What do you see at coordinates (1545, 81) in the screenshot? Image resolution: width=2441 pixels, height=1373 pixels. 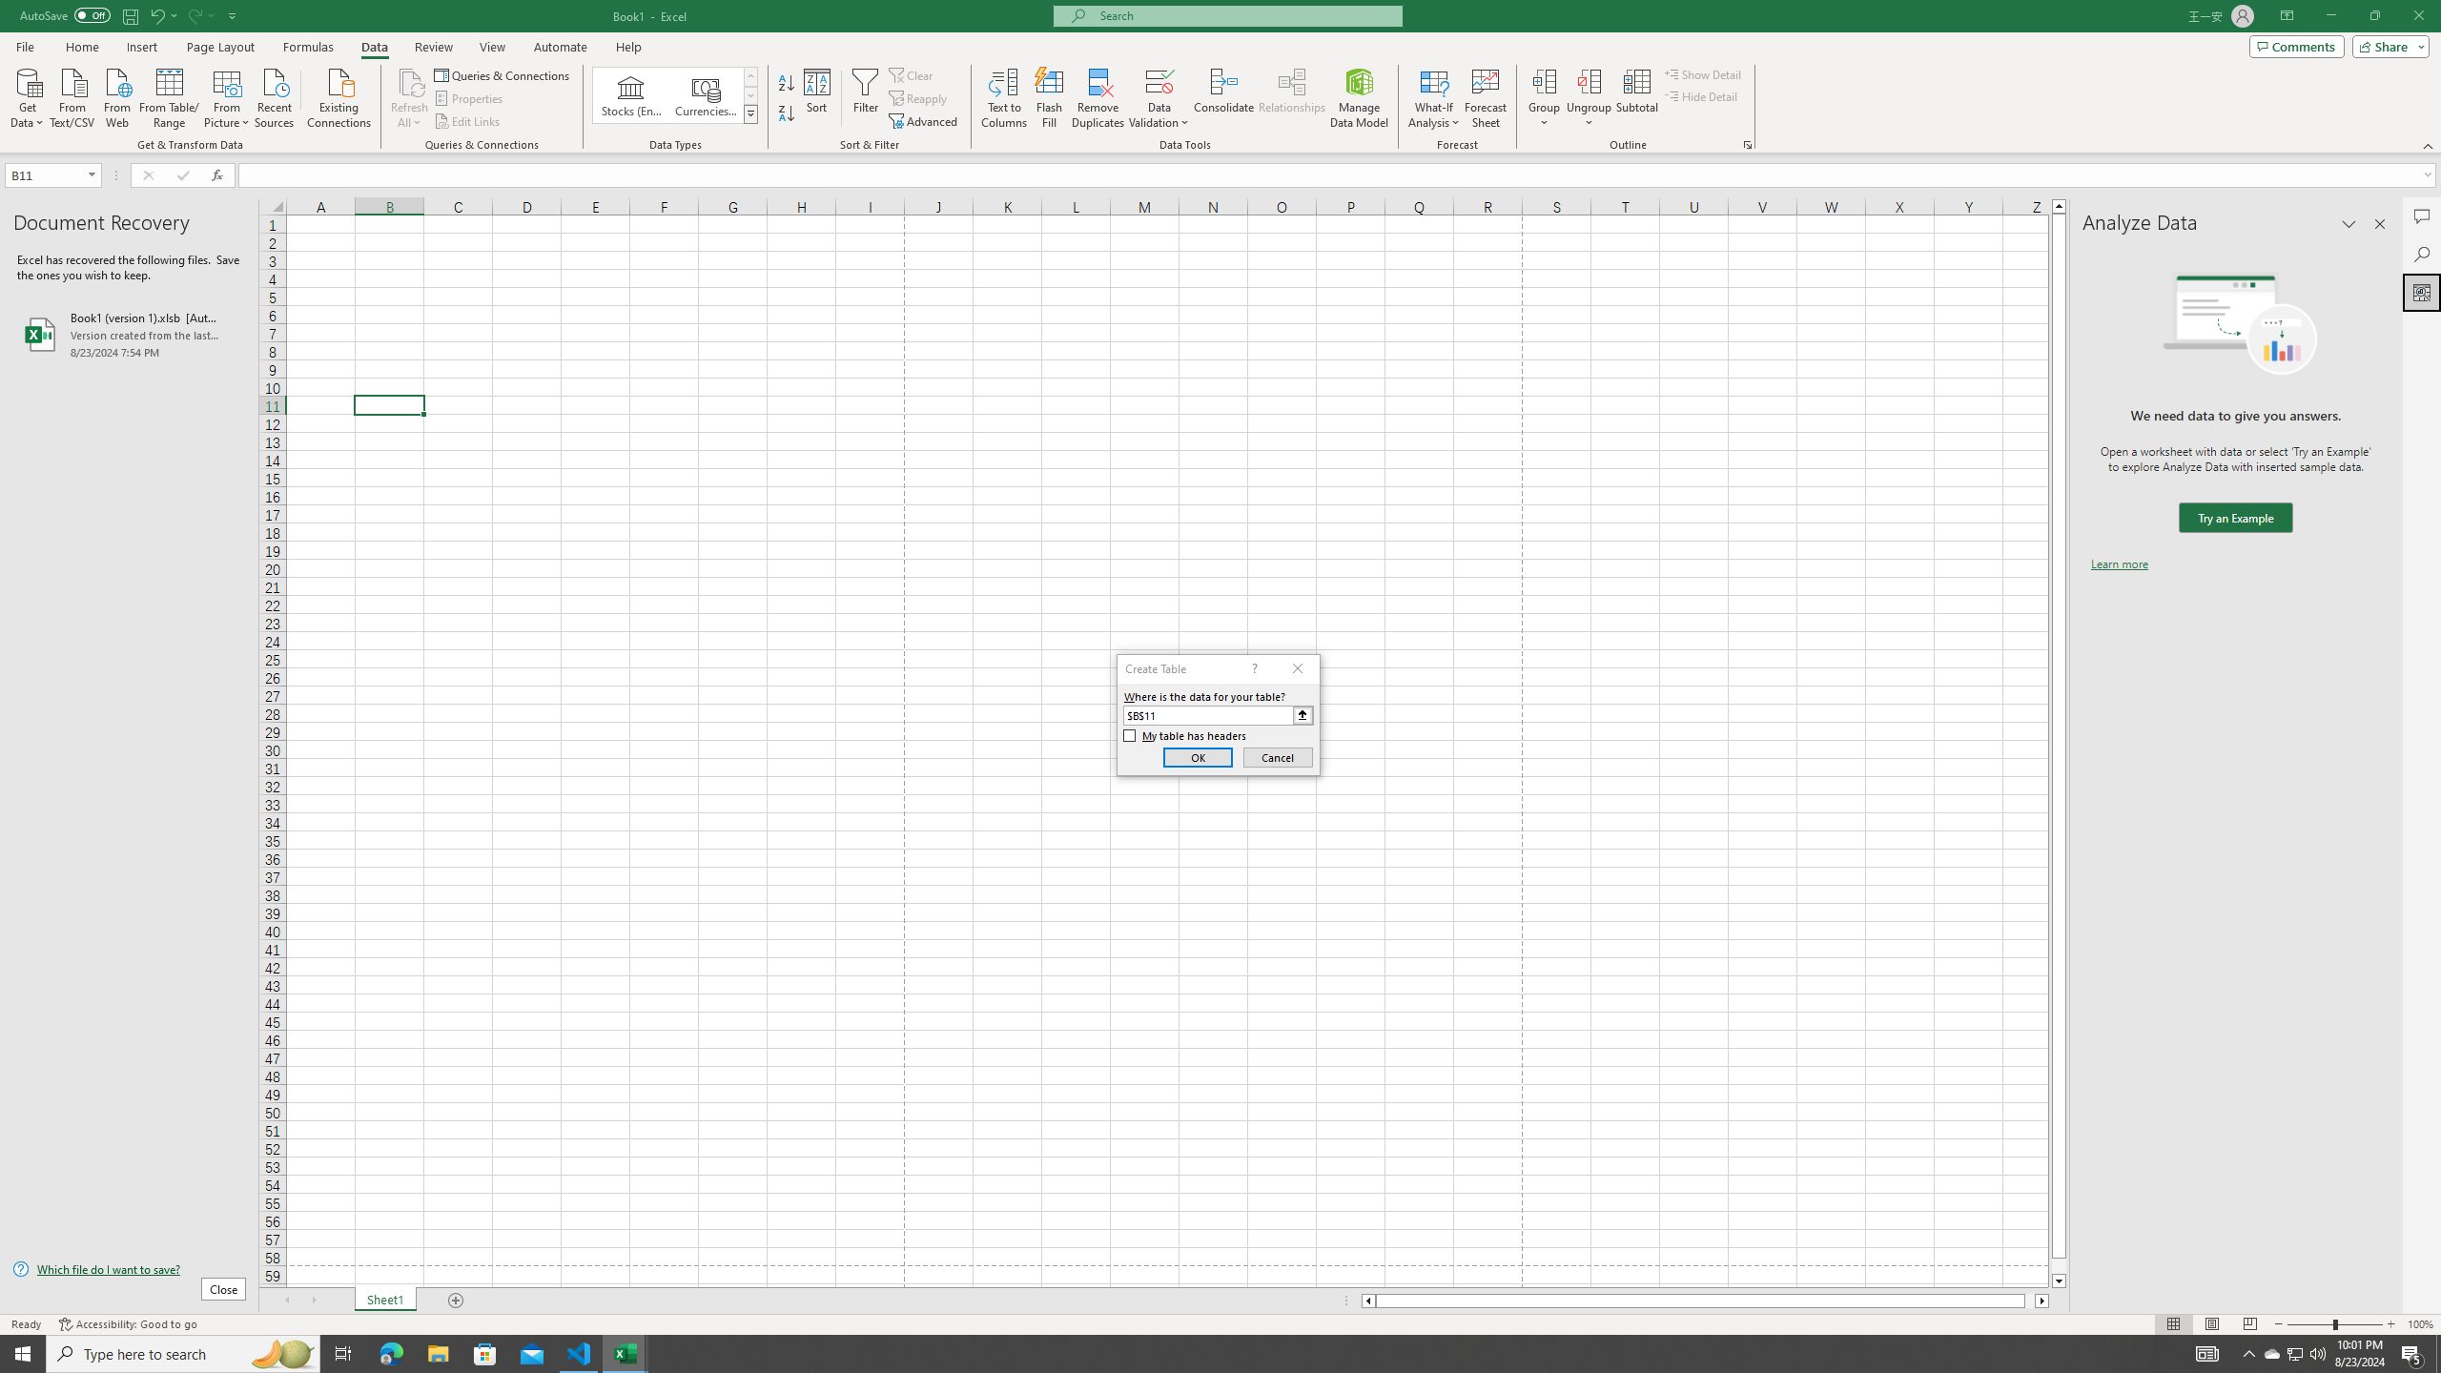 I see `Group...` at bounding box center [1545, 81].